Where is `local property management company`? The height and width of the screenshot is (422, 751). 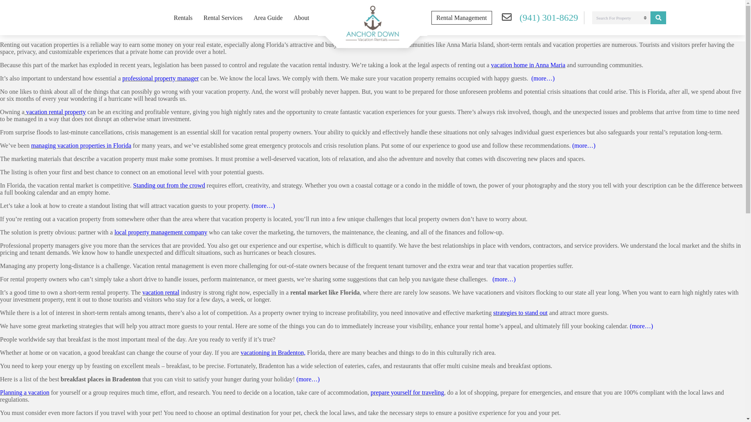 local property management company is located at coordinates (160, 232).